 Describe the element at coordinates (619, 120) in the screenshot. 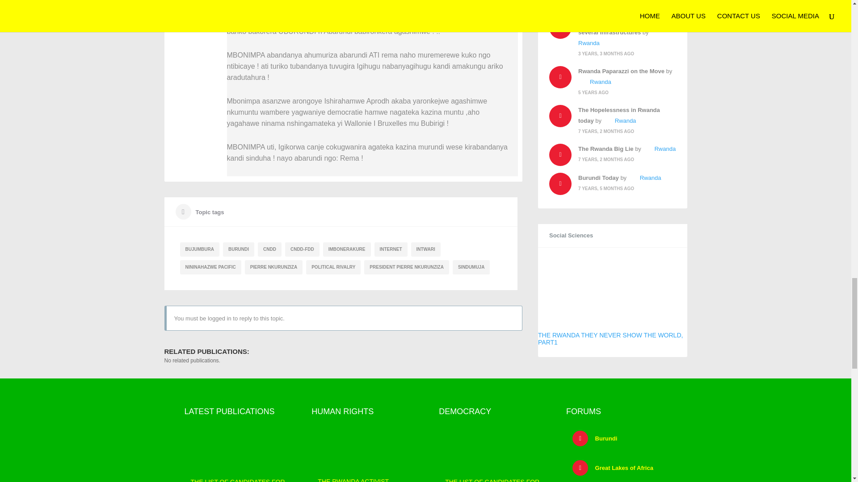

I see `View Rwanda's profile` at that location.